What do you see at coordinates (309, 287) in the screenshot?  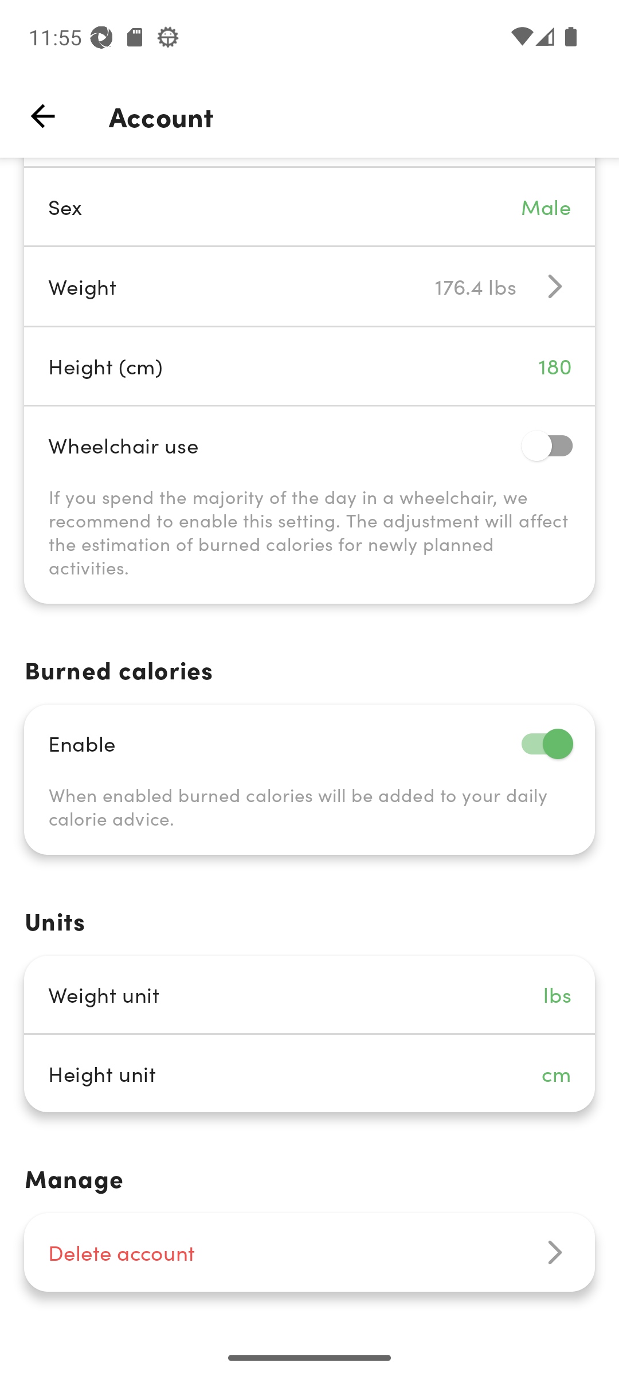 I see `Weight 176.4 lbs` at bounding box center [309, 287].